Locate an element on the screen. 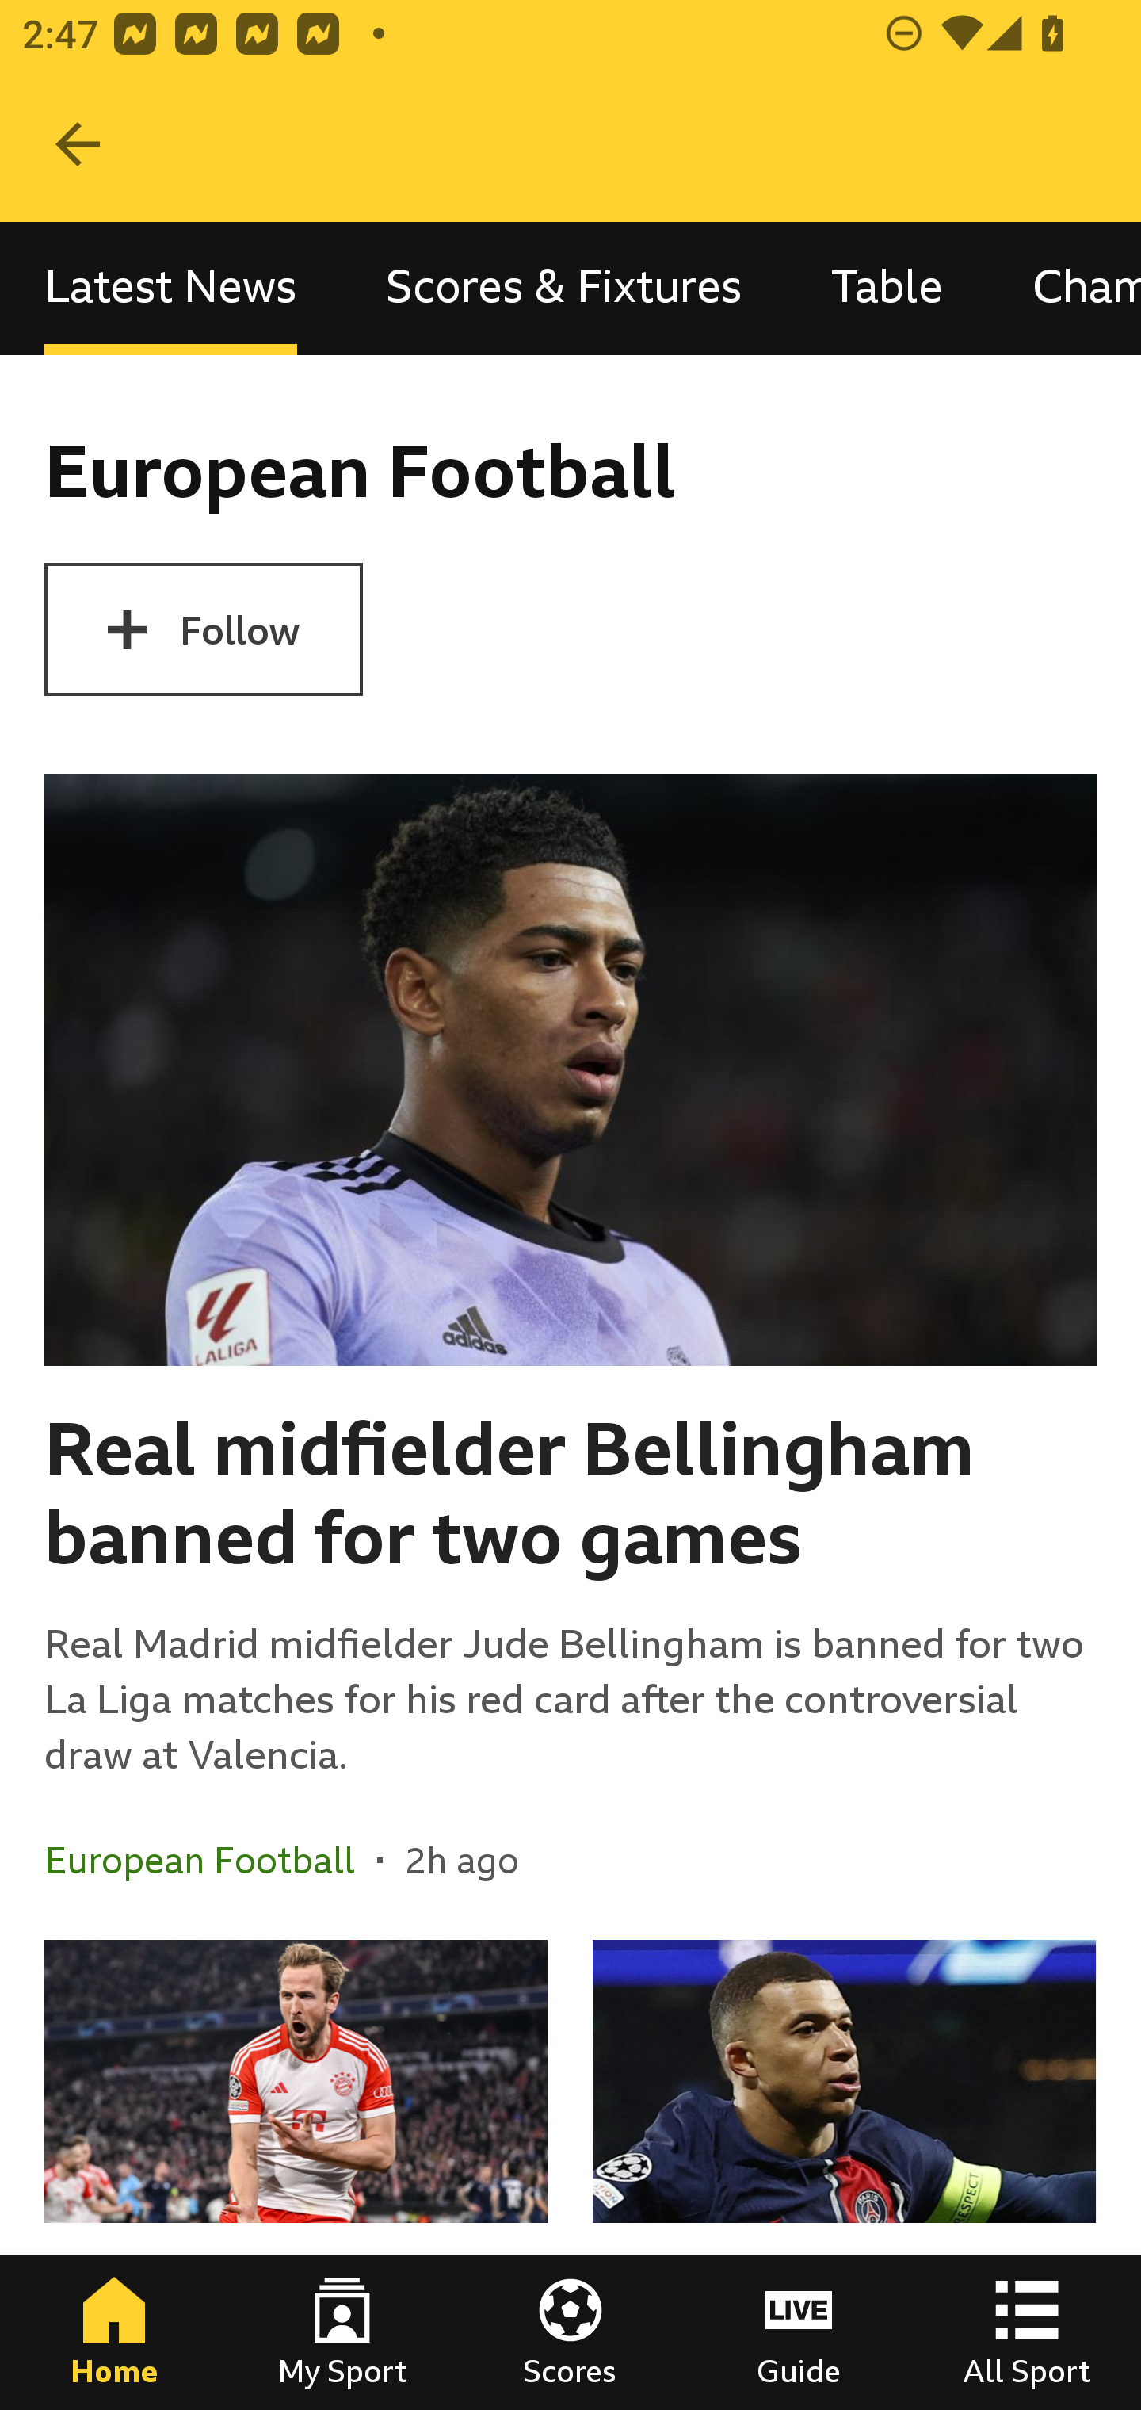  Mbappe has 'no problems' with manager Enrique is located at coordinates (844, 2175).